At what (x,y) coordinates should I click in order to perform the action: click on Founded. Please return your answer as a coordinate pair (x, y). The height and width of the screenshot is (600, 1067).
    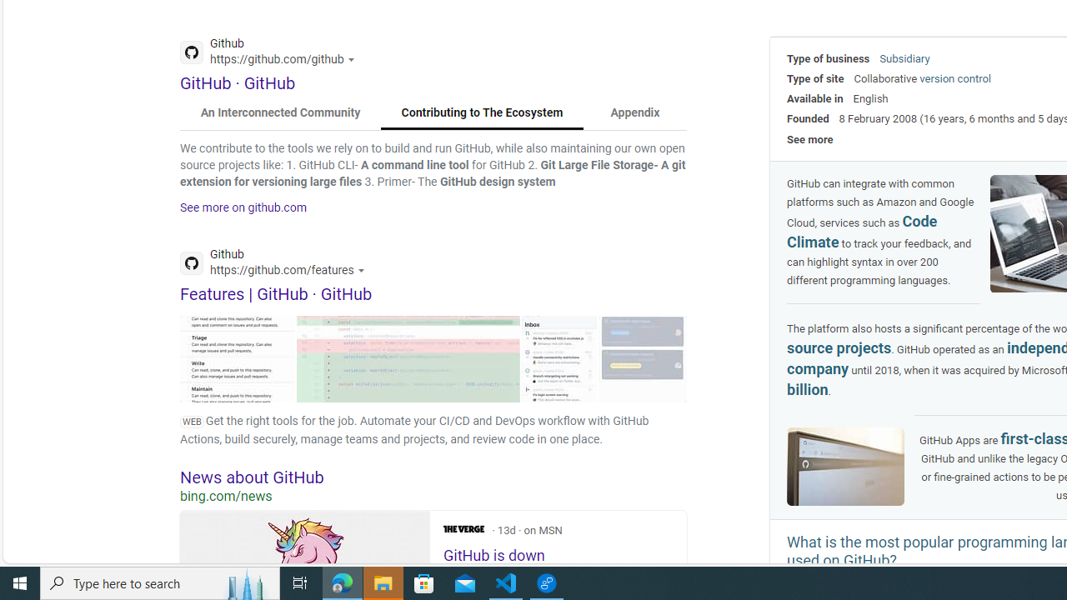
    Looking at the image, I should click on (808, 118).